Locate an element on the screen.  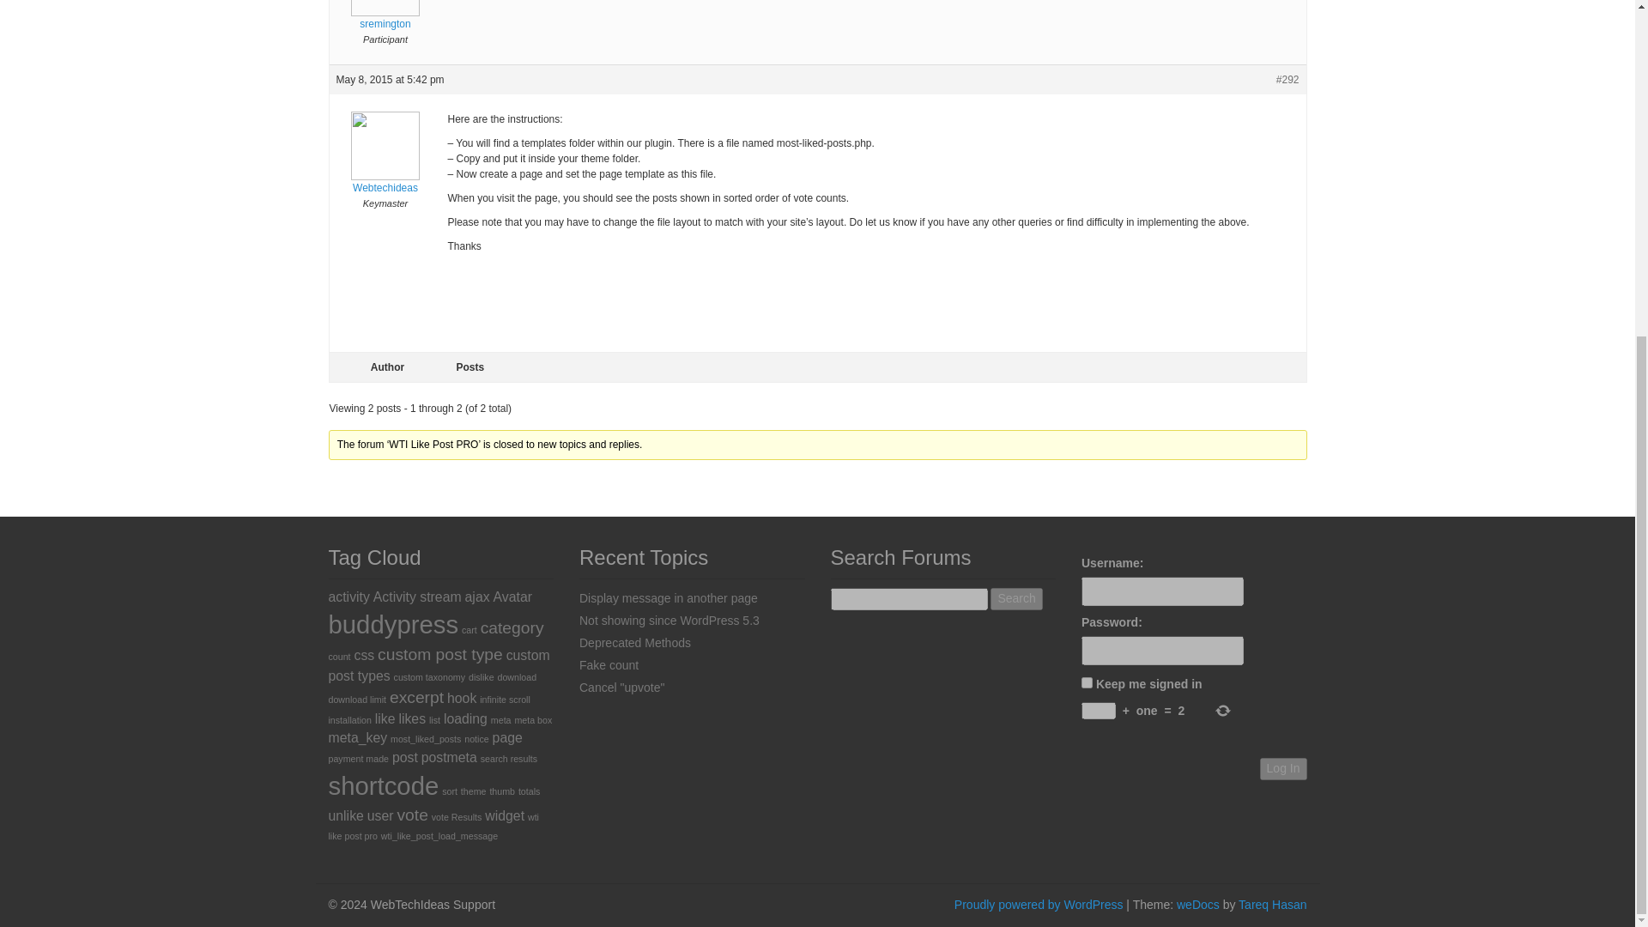
Search is located at coordinates (1015, 598).